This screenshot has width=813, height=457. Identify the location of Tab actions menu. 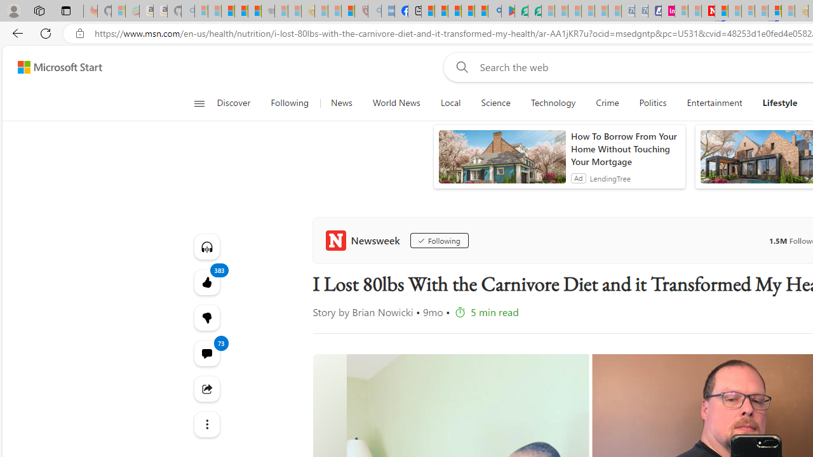
(66, 10).